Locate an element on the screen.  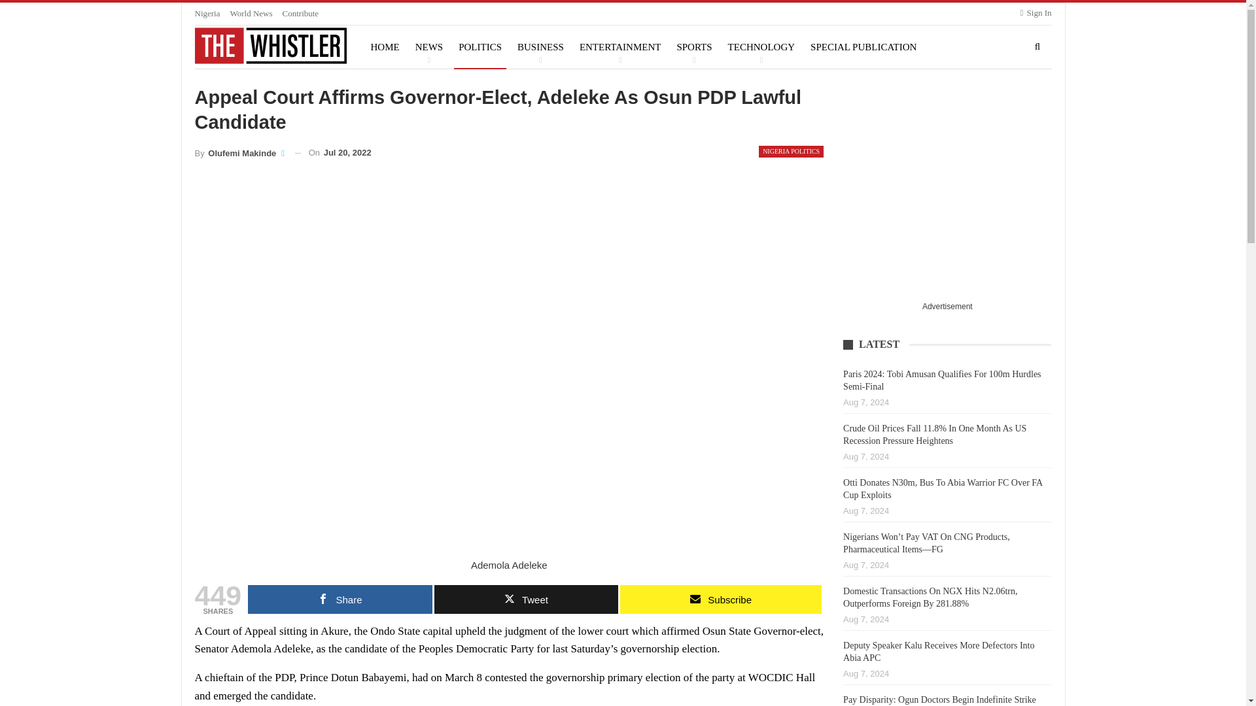
POLITICS is located at coordinates (480, 46).